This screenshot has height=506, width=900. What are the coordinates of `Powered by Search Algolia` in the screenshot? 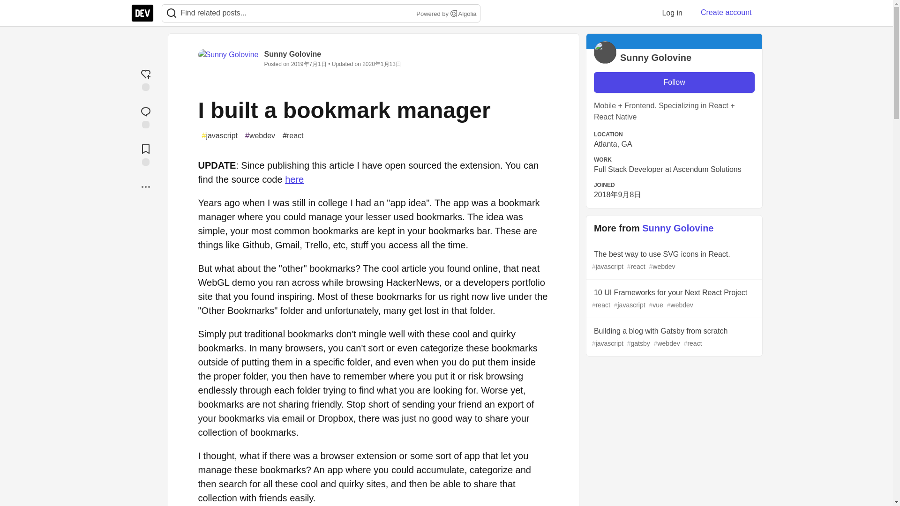 It's located at (445, 14).